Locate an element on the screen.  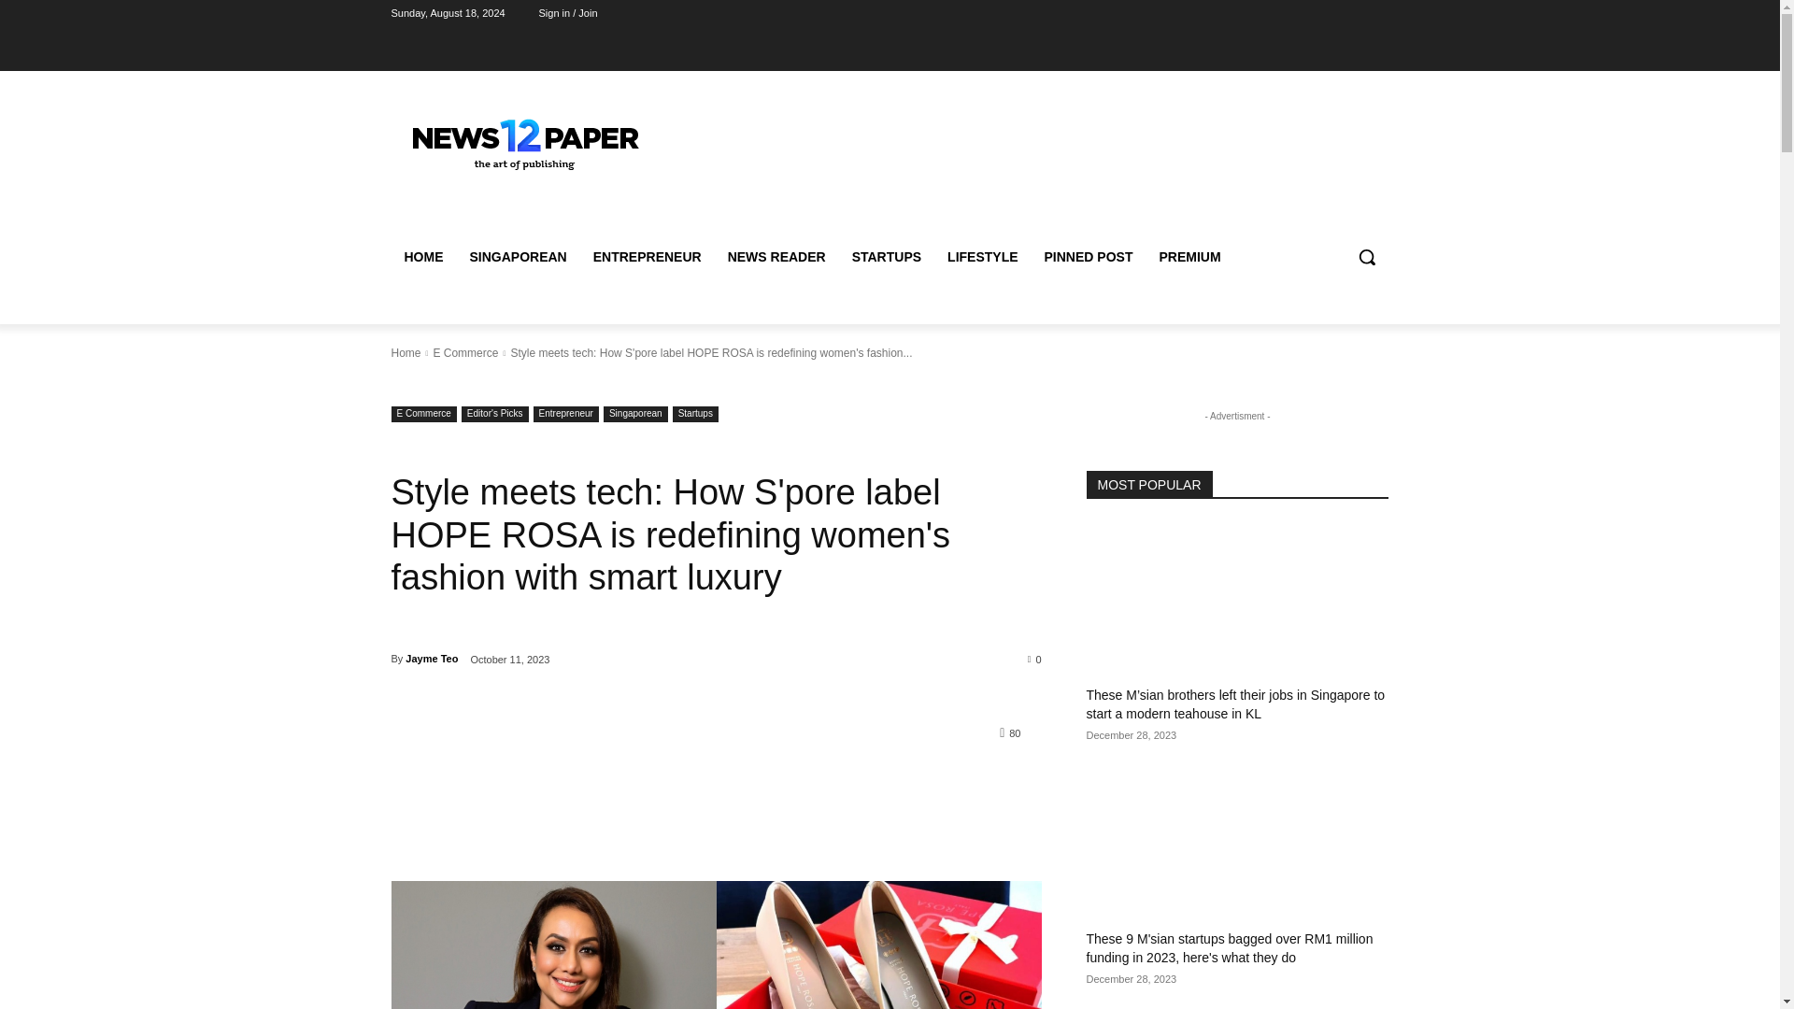
View all posts in E Commerce is located at coordinates (465, 353).